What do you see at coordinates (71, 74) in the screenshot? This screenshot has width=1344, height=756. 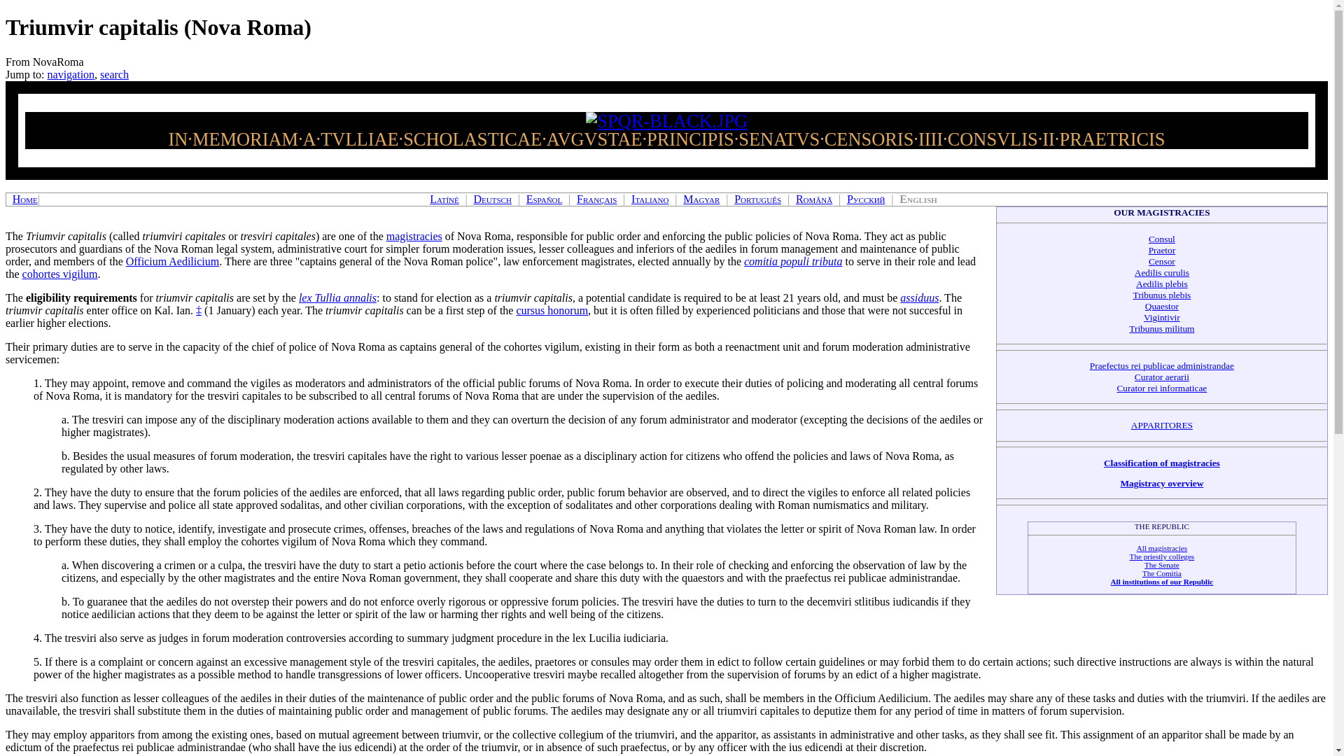 I see `navigation` at bounding box center [71, 74].